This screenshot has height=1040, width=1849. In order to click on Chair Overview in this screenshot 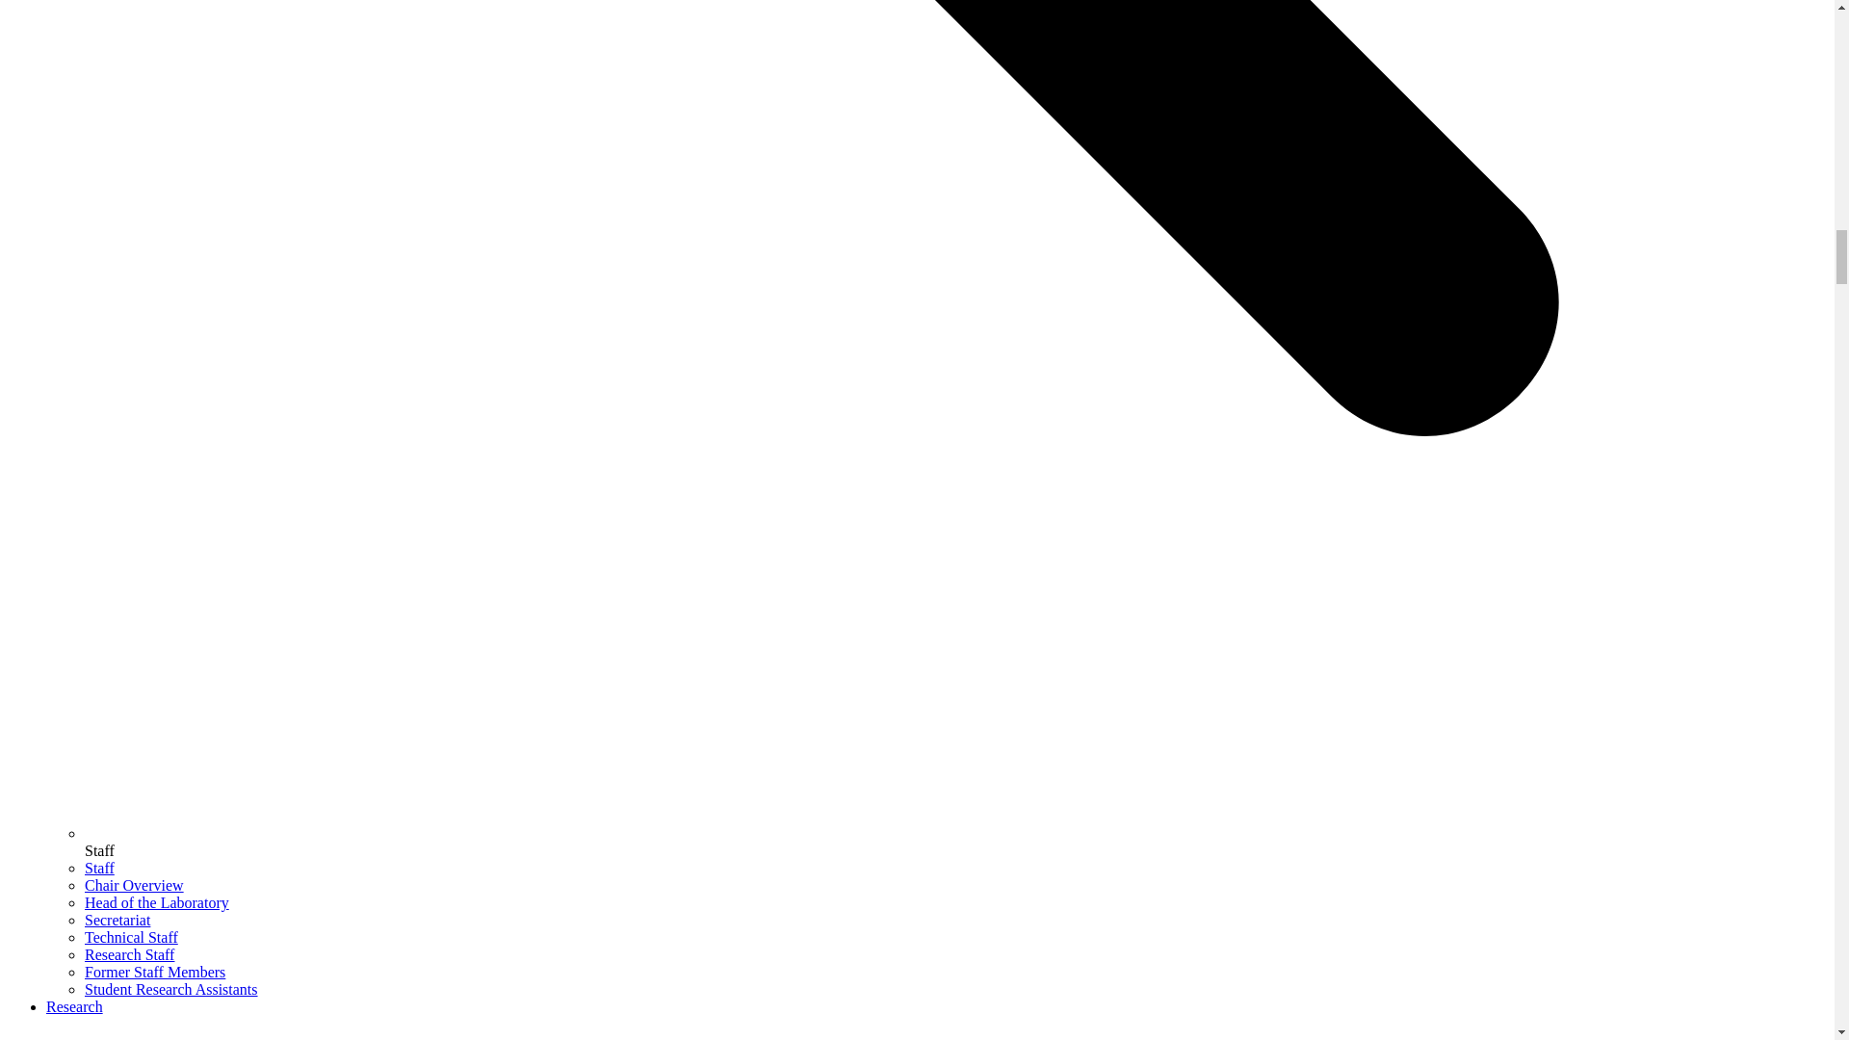, I will do `click(134, 885)`.